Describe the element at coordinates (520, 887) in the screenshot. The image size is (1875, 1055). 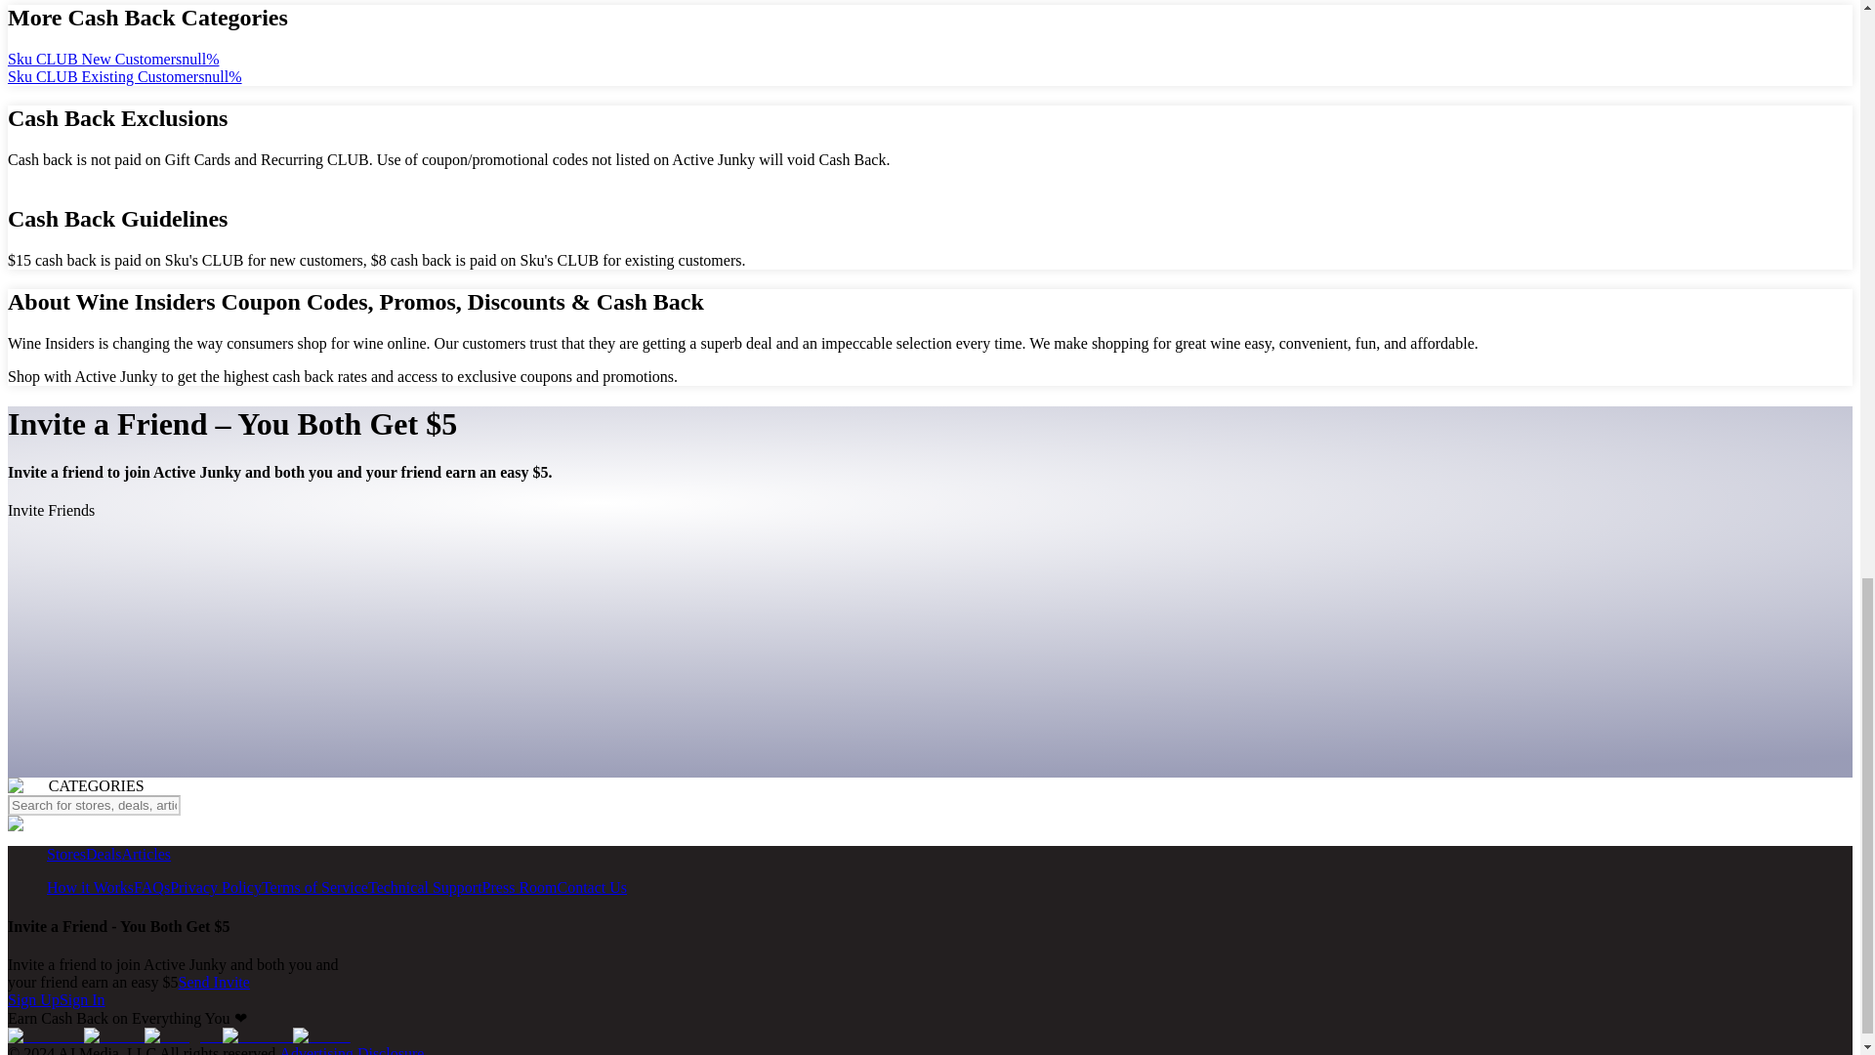
I see `Press Room` at that location.